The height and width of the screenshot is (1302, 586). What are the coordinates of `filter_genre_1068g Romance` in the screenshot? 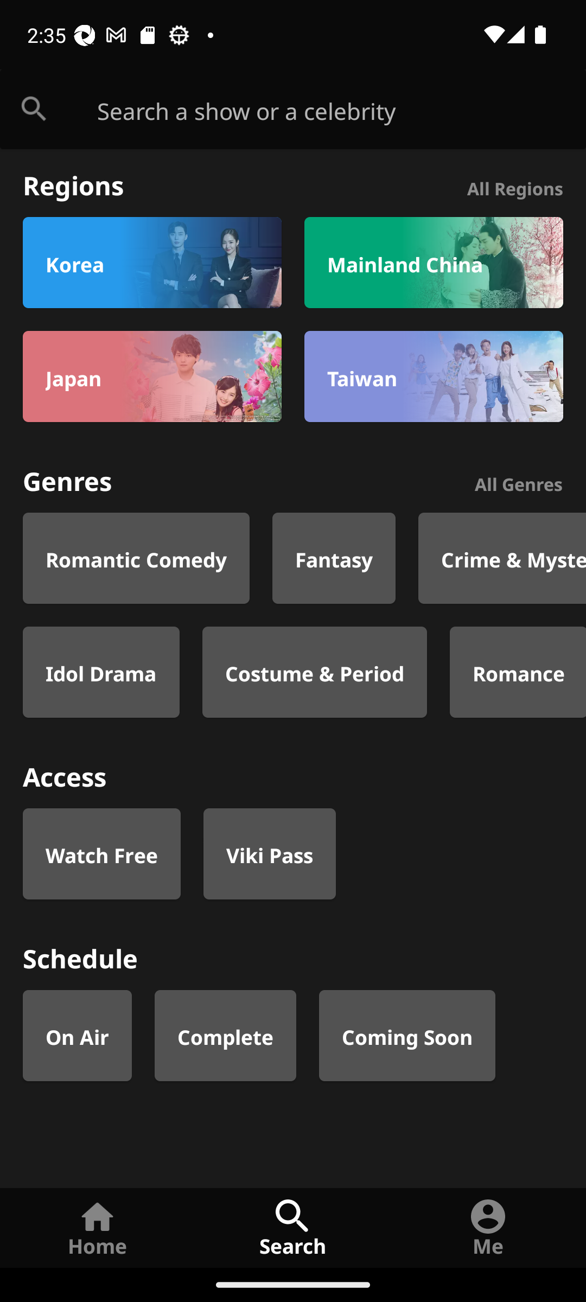 It's located at (518, 672).